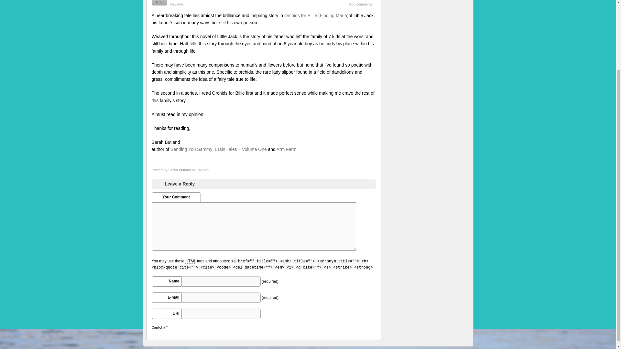 This screenshot has height=349, width=621. I want to click on Add comments, so click(360, 4).